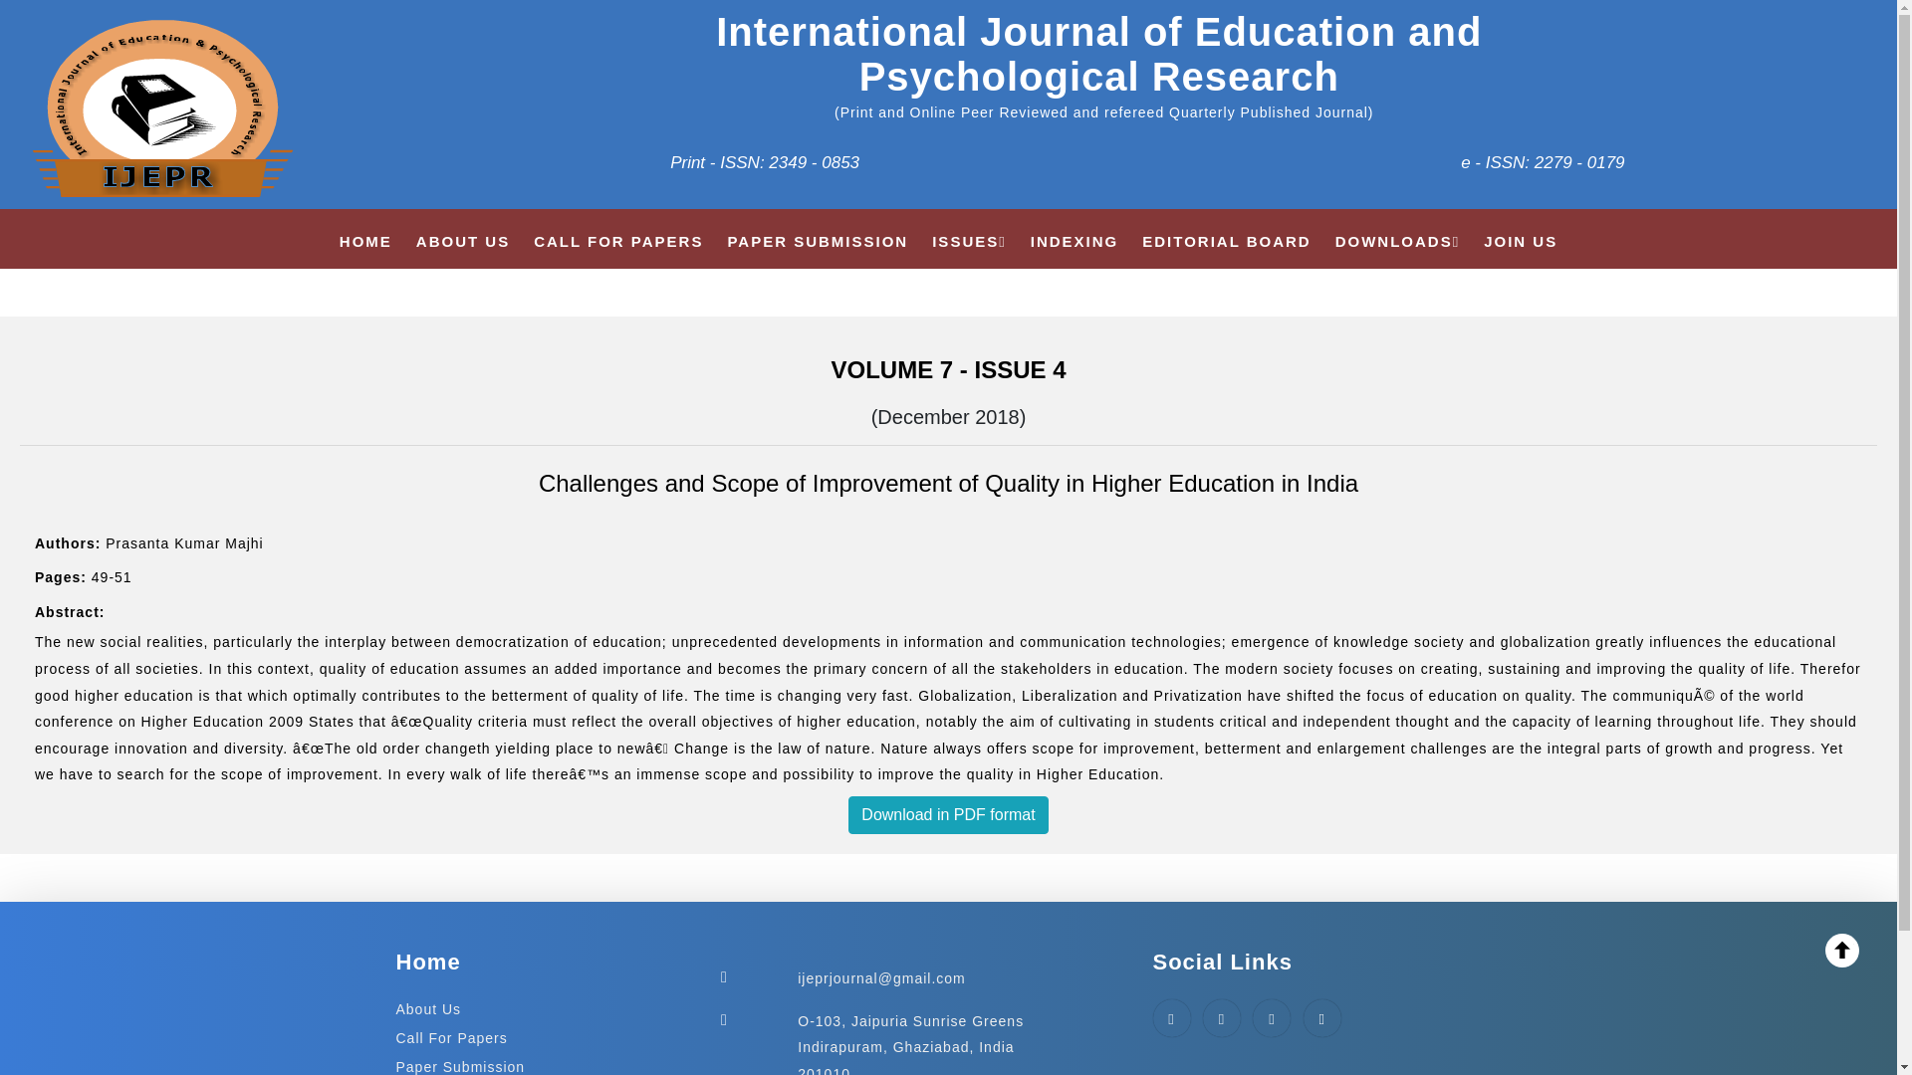 This screenshot has width=1912, height=1075. I want to click on HOME, so click(365, 241).